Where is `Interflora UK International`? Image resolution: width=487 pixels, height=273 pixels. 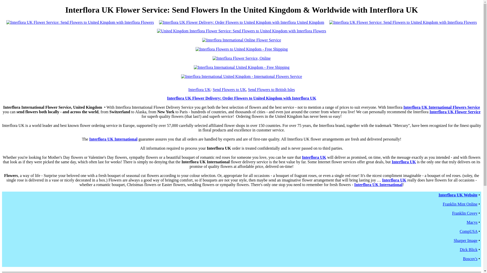 Interflora UK International is located at coordinates (378, 185).